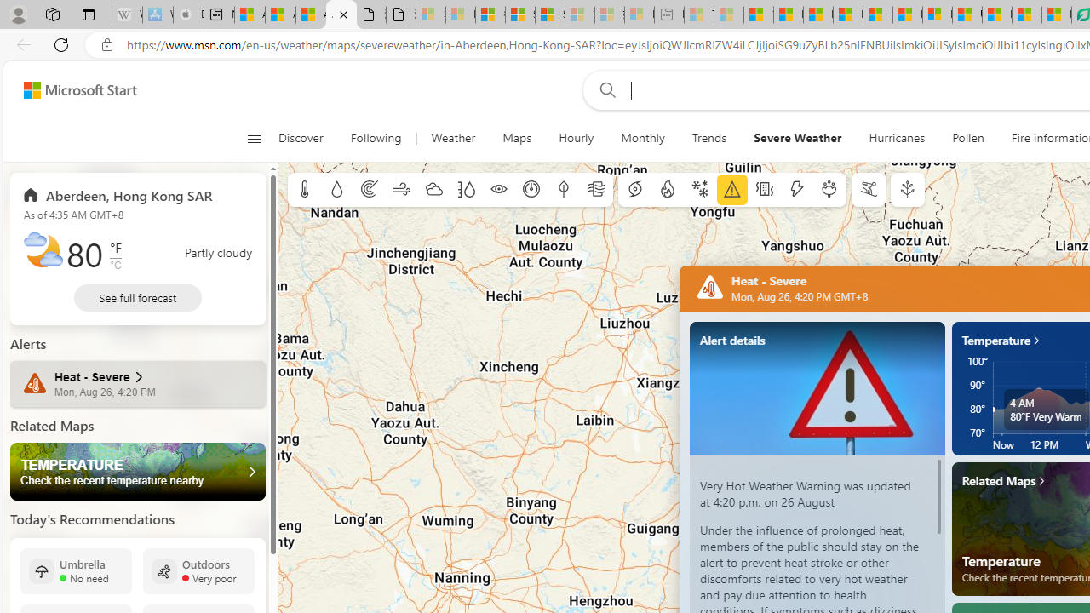 The image size is (1090, 613). Describe the element at coordinates (709, 138) in the screenshot. I see `Trends` at that location.